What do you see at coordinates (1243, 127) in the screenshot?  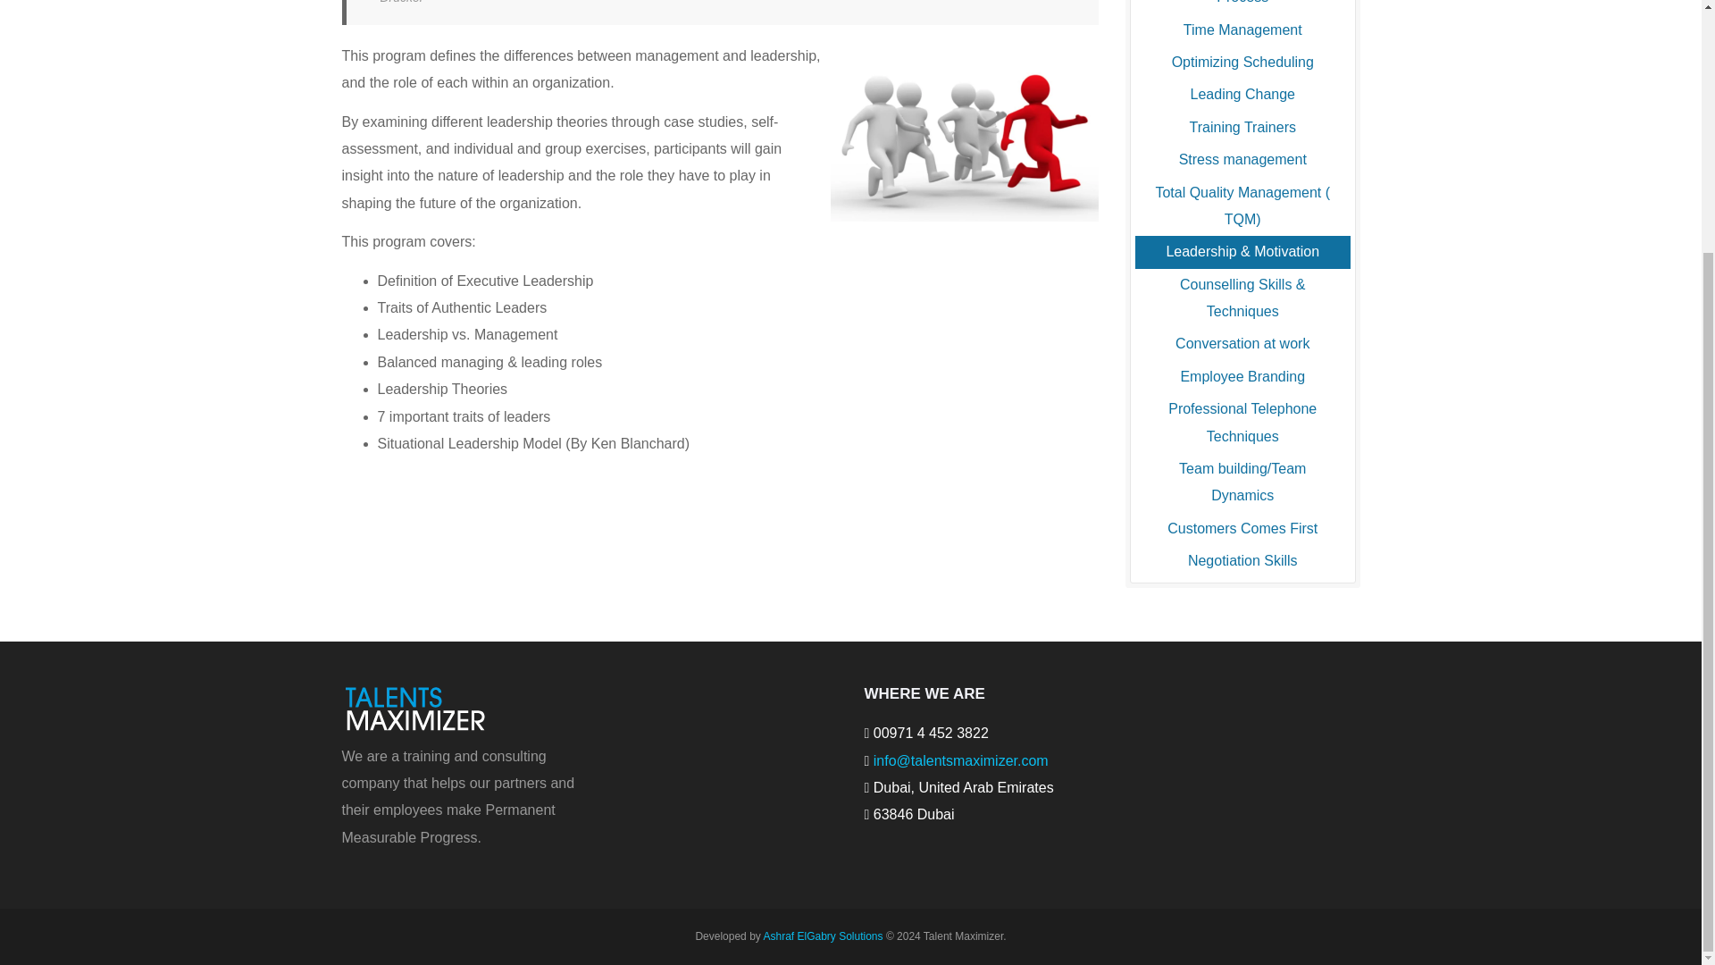 I see `Training Trainers` at bounding box center [1243, 127].